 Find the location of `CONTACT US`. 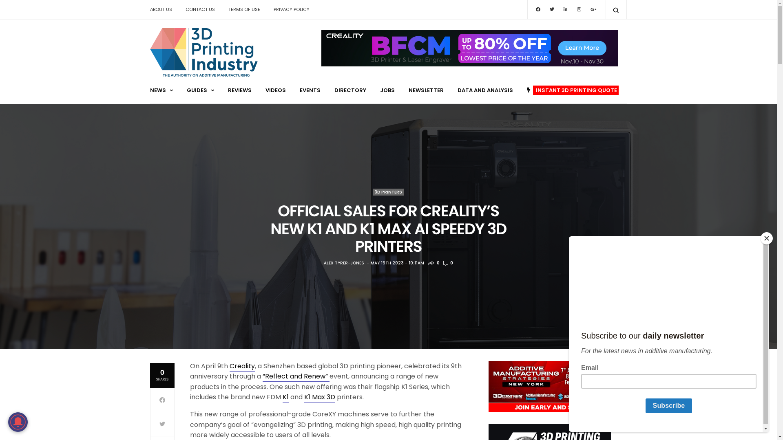

CONTACT US is located at coordinates (200, 9).